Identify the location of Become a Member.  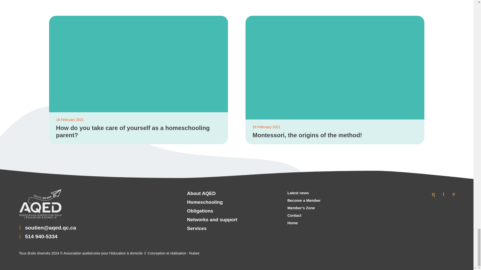
(304, 200).